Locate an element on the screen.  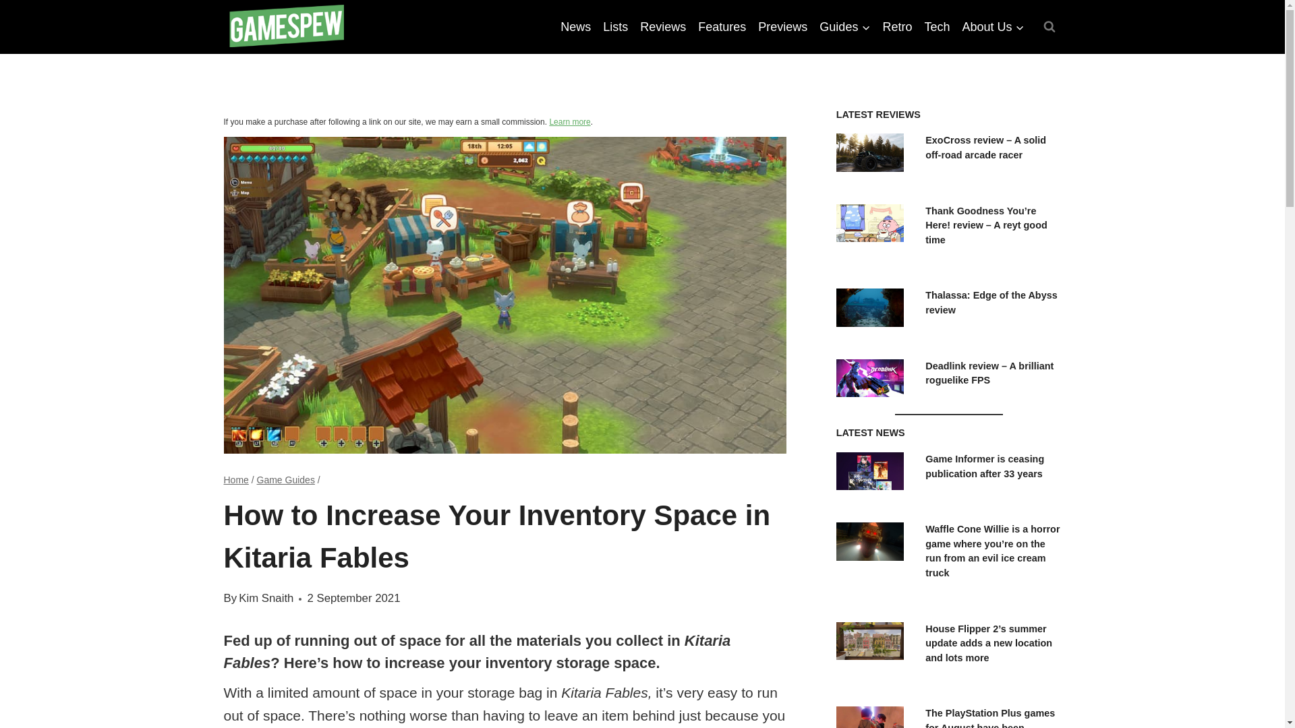
Home is located at coordinates (236, 480).